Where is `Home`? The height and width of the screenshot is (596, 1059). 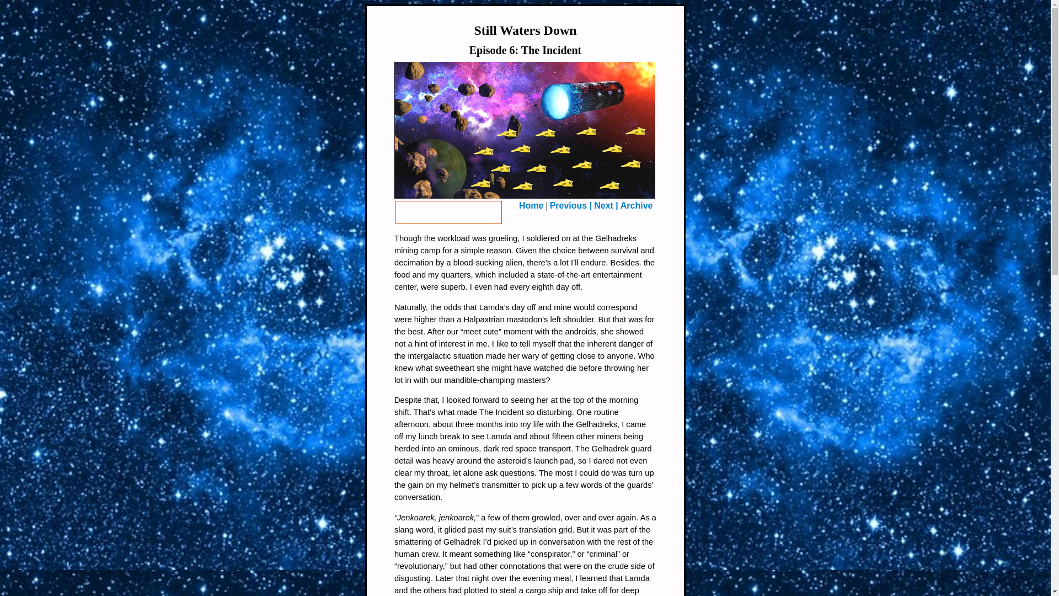 Home is located at coordinates (531, 205).